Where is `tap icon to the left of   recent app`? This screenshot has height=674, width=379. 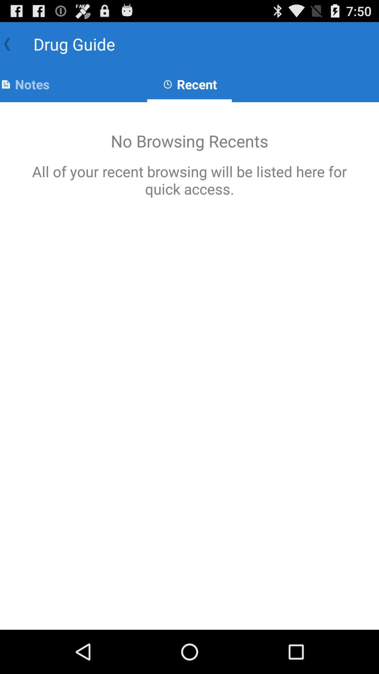
tap icon to the left of   recent app is located at coordinates (25, 84).